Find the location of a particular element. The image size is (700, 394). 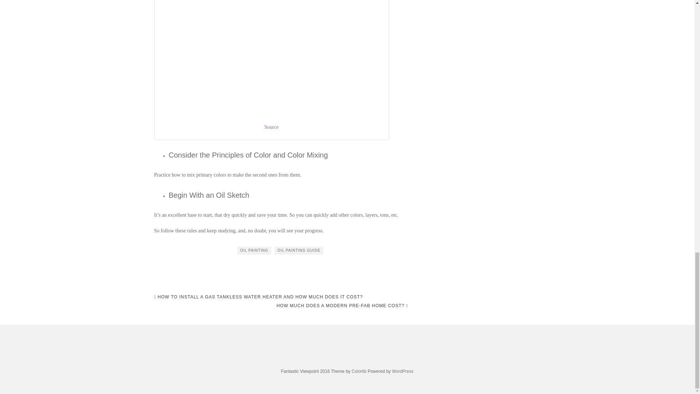

HOW MUCH DOES A MODERN PRE-FAB HOME COST? is located at coordinates (342, 306).